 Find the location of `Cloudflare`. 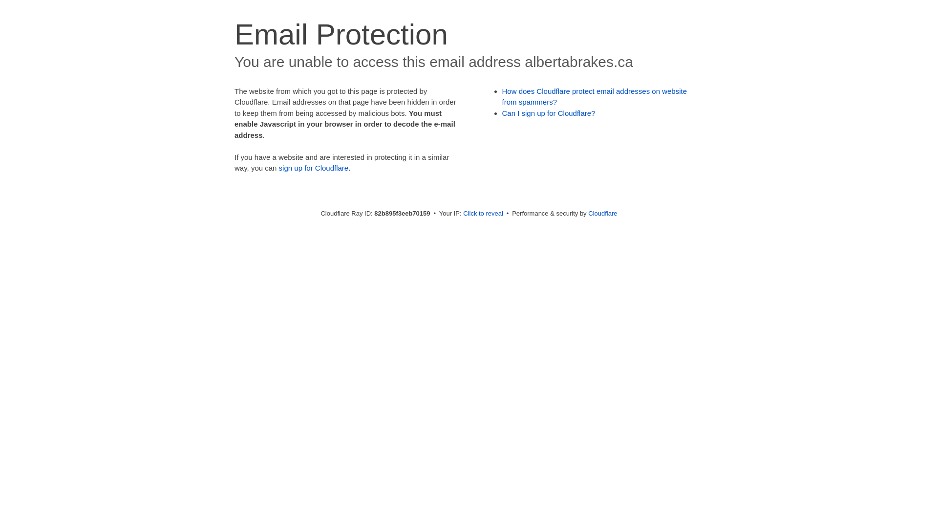

Cloudflare is located at coordinates (603, 213).